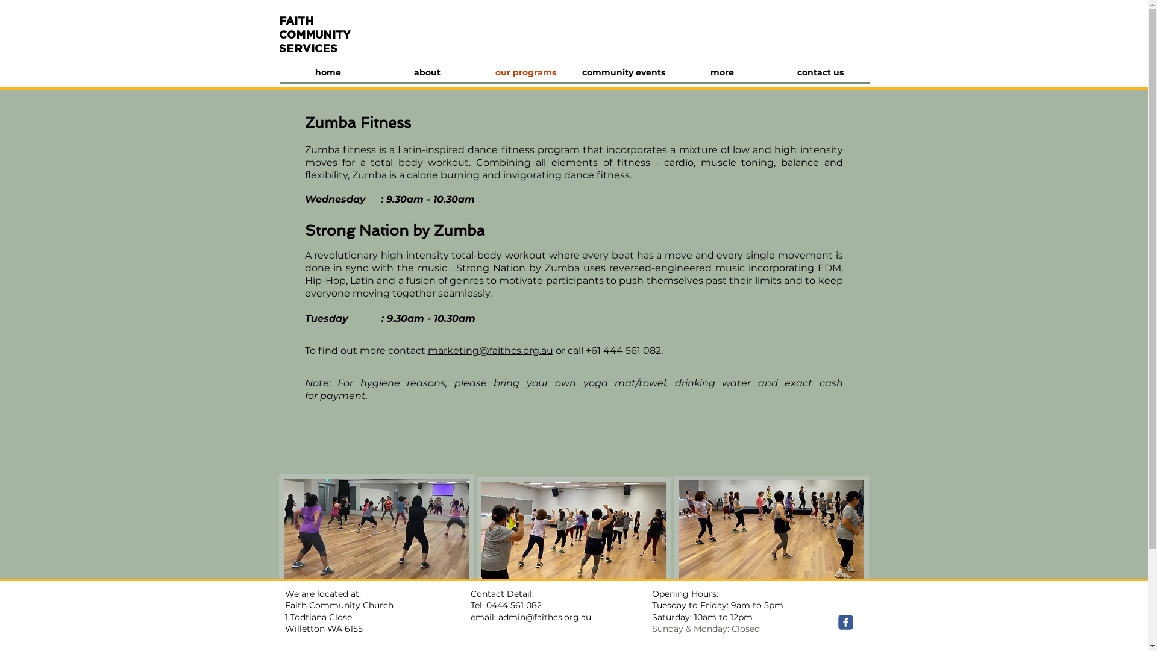  I want to click on our programs, so click(525, 72).